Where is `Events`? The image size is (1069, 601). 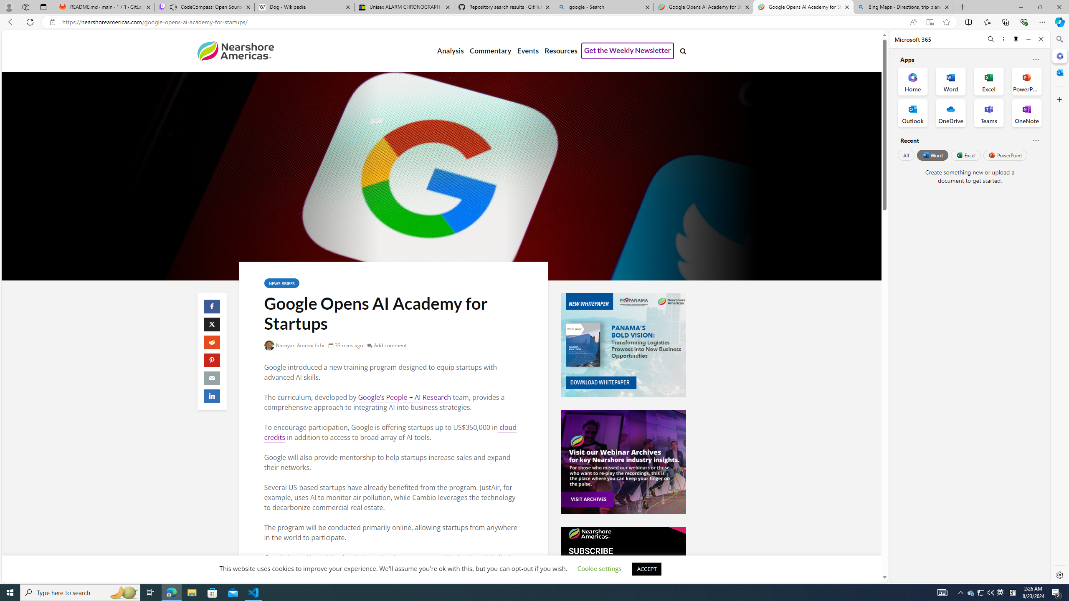 Events is located at coordinates (528, 51).